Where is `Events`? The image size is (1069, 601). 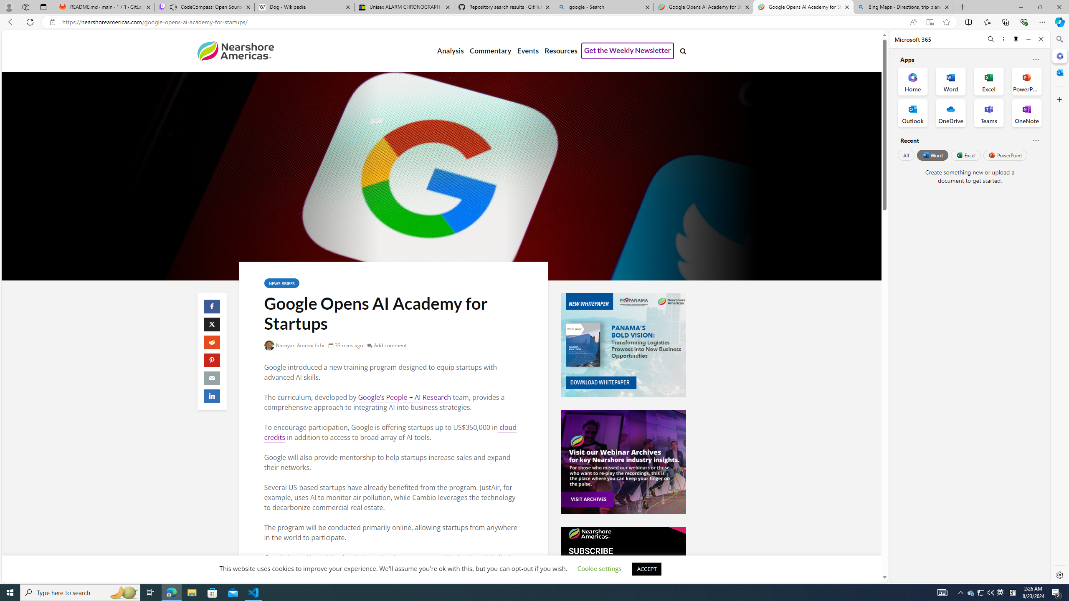 Events is located at coordinates (528, 51).